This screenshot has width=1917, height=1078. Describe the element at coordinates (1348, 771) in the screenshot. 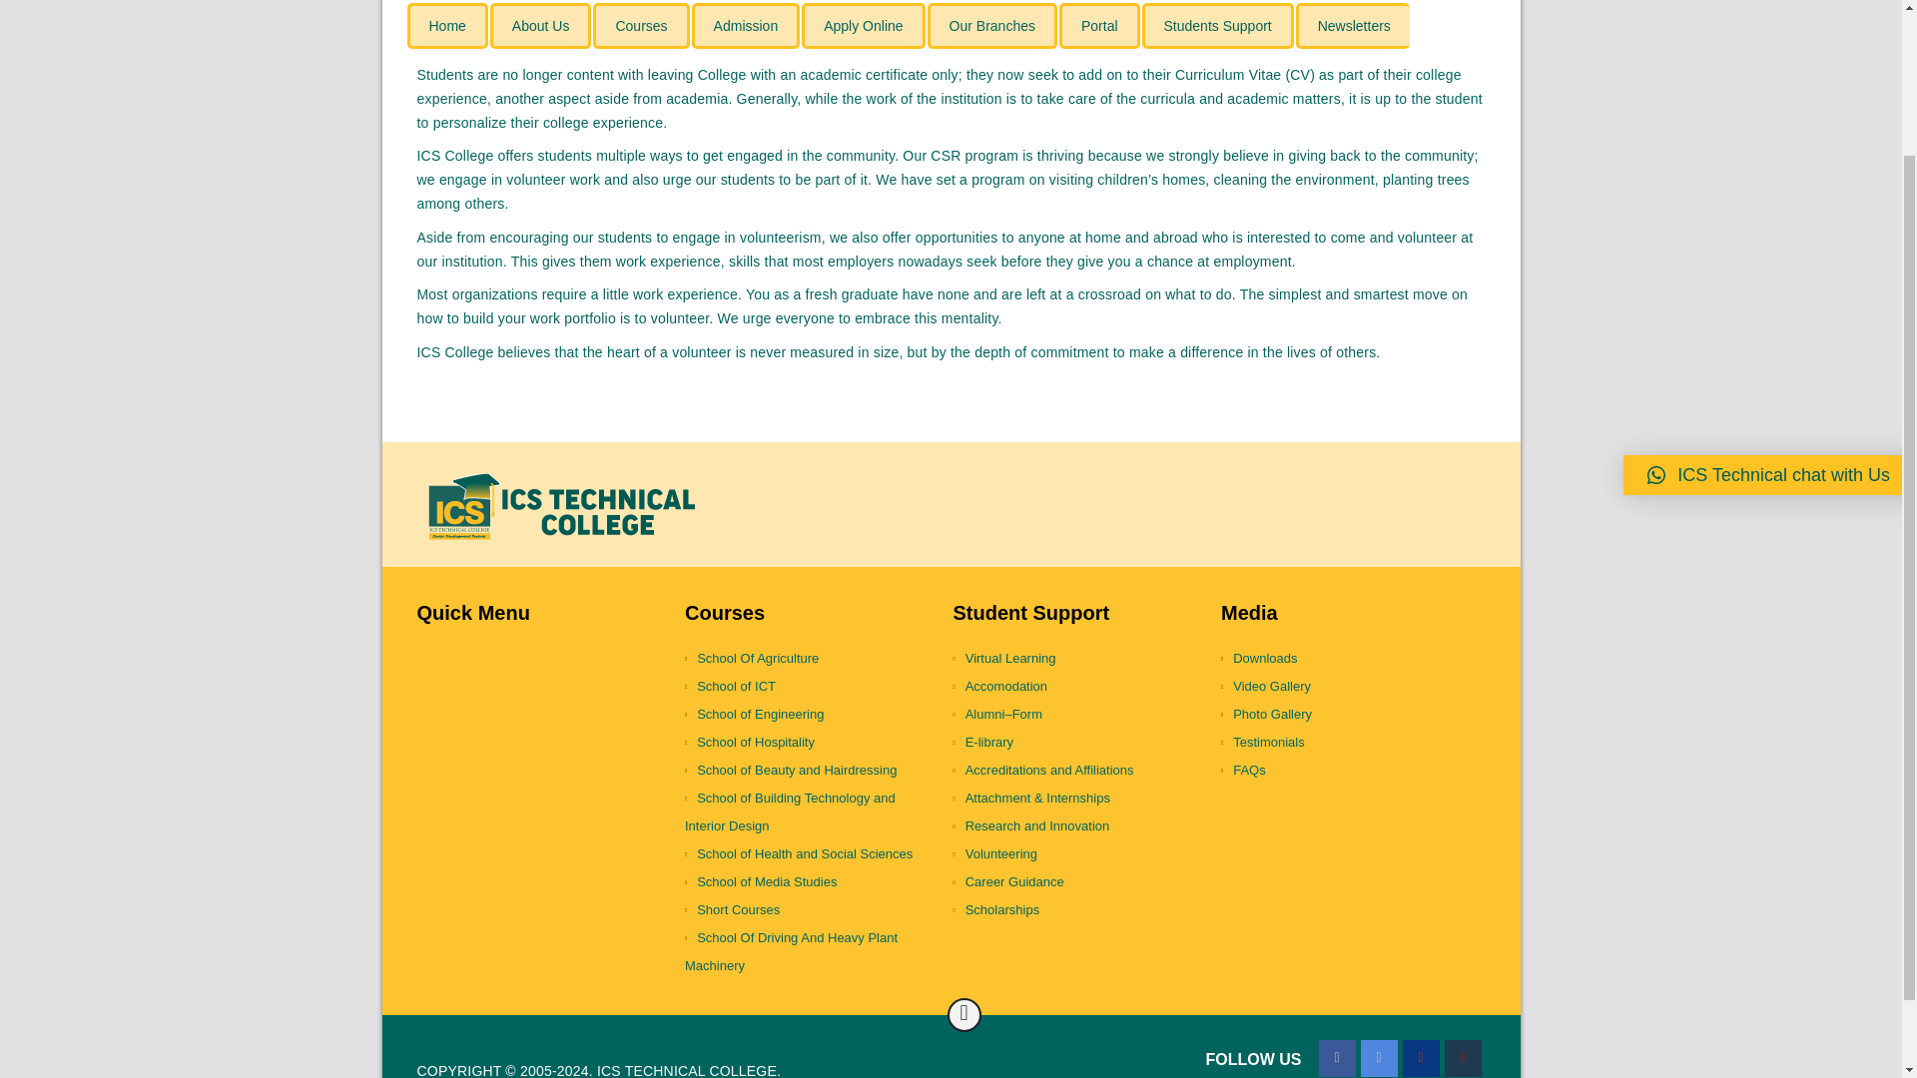

I see `FAQs` at that location.